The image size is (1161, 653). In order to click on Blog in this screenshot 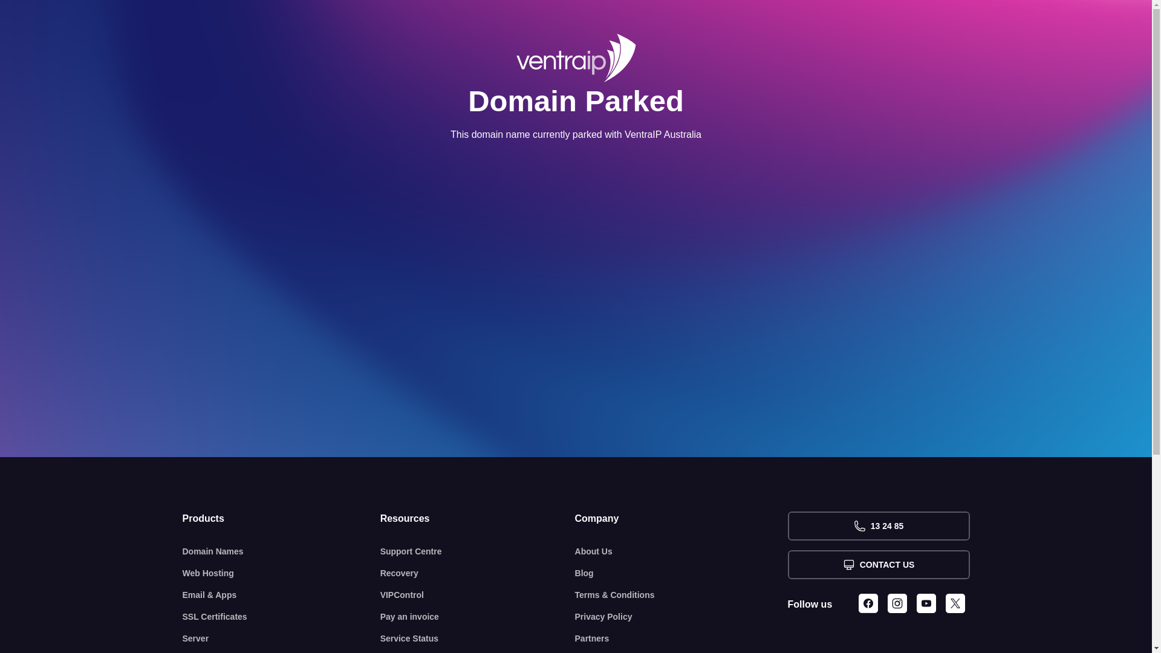, I will do `click(681, 573)`.